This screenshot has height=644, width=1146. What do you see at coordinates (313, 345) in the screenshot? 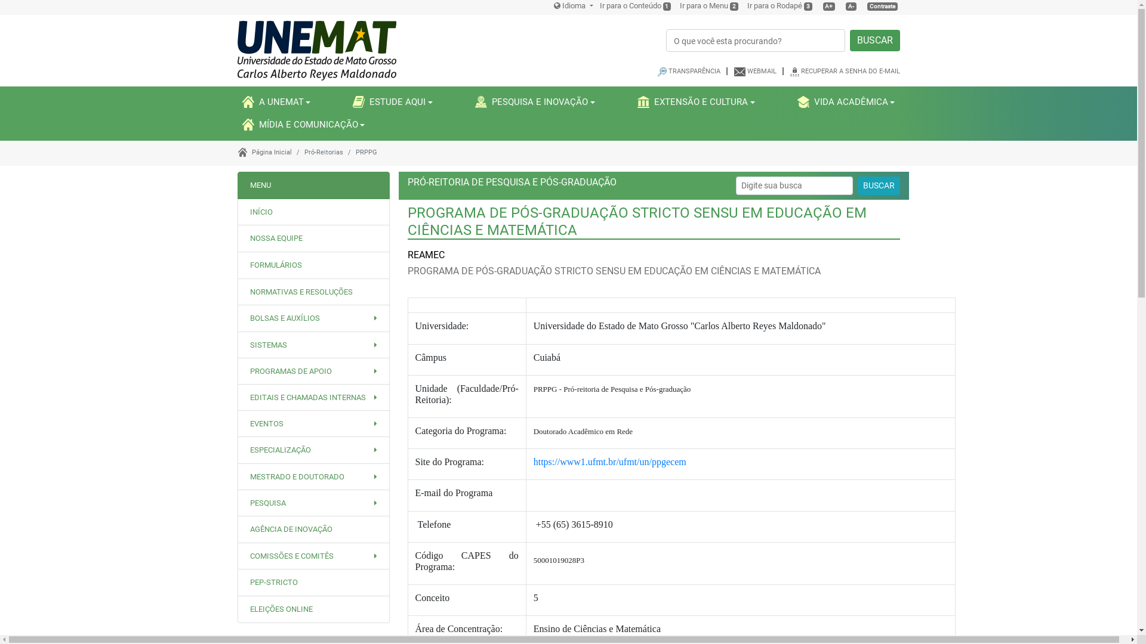
I see `SISTEMAS` at bounding box center [313, 345].